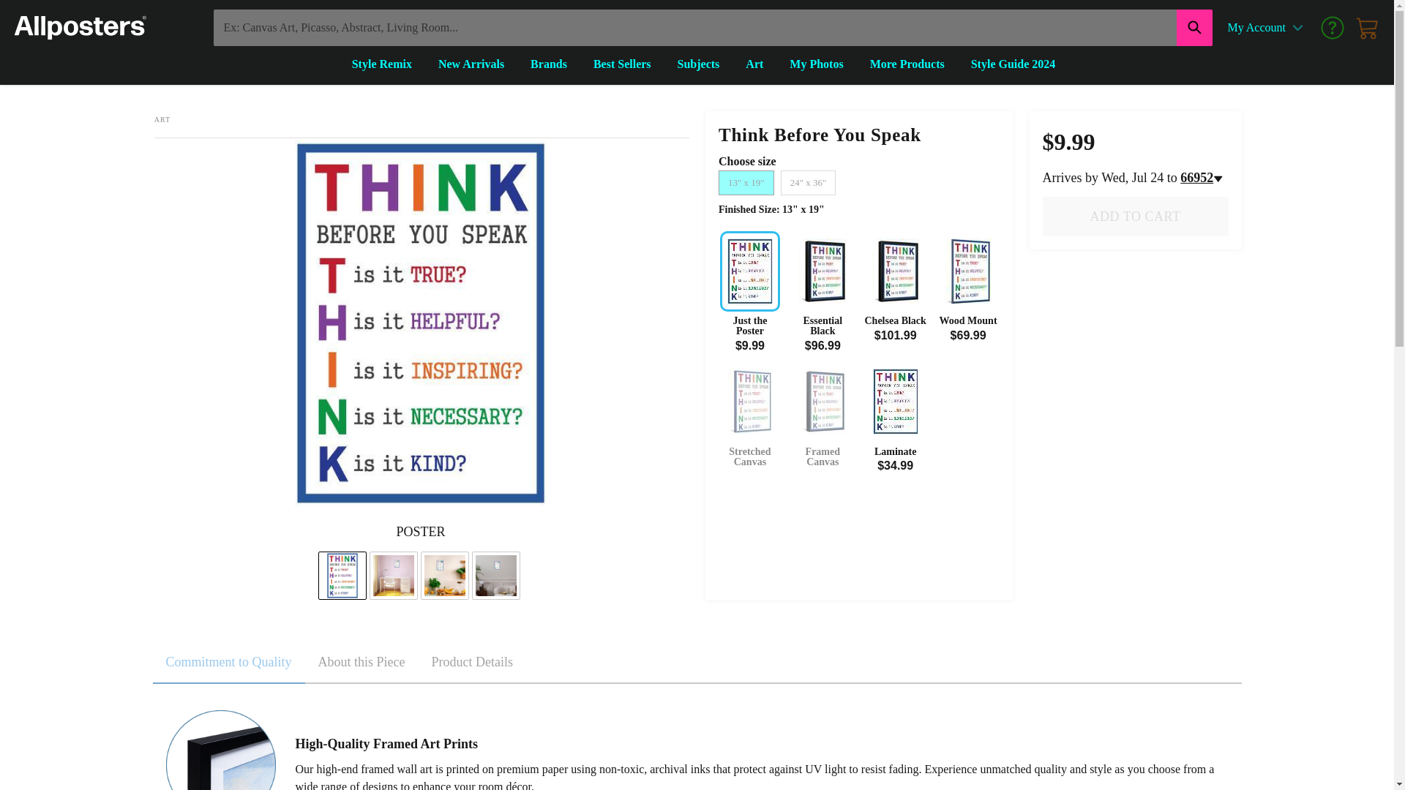 Image resolution: width=1405 pixels, height=790 pixels. I want to click on ADD TO CART, so click(1135, 216).